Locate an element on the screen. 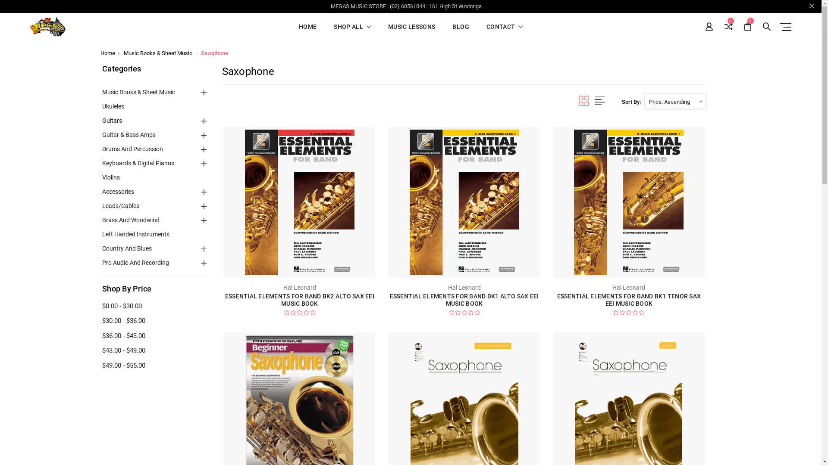 This screenshot has height=465, width=828. $30.00 - $36.00 is located at coordinates (156, 321).